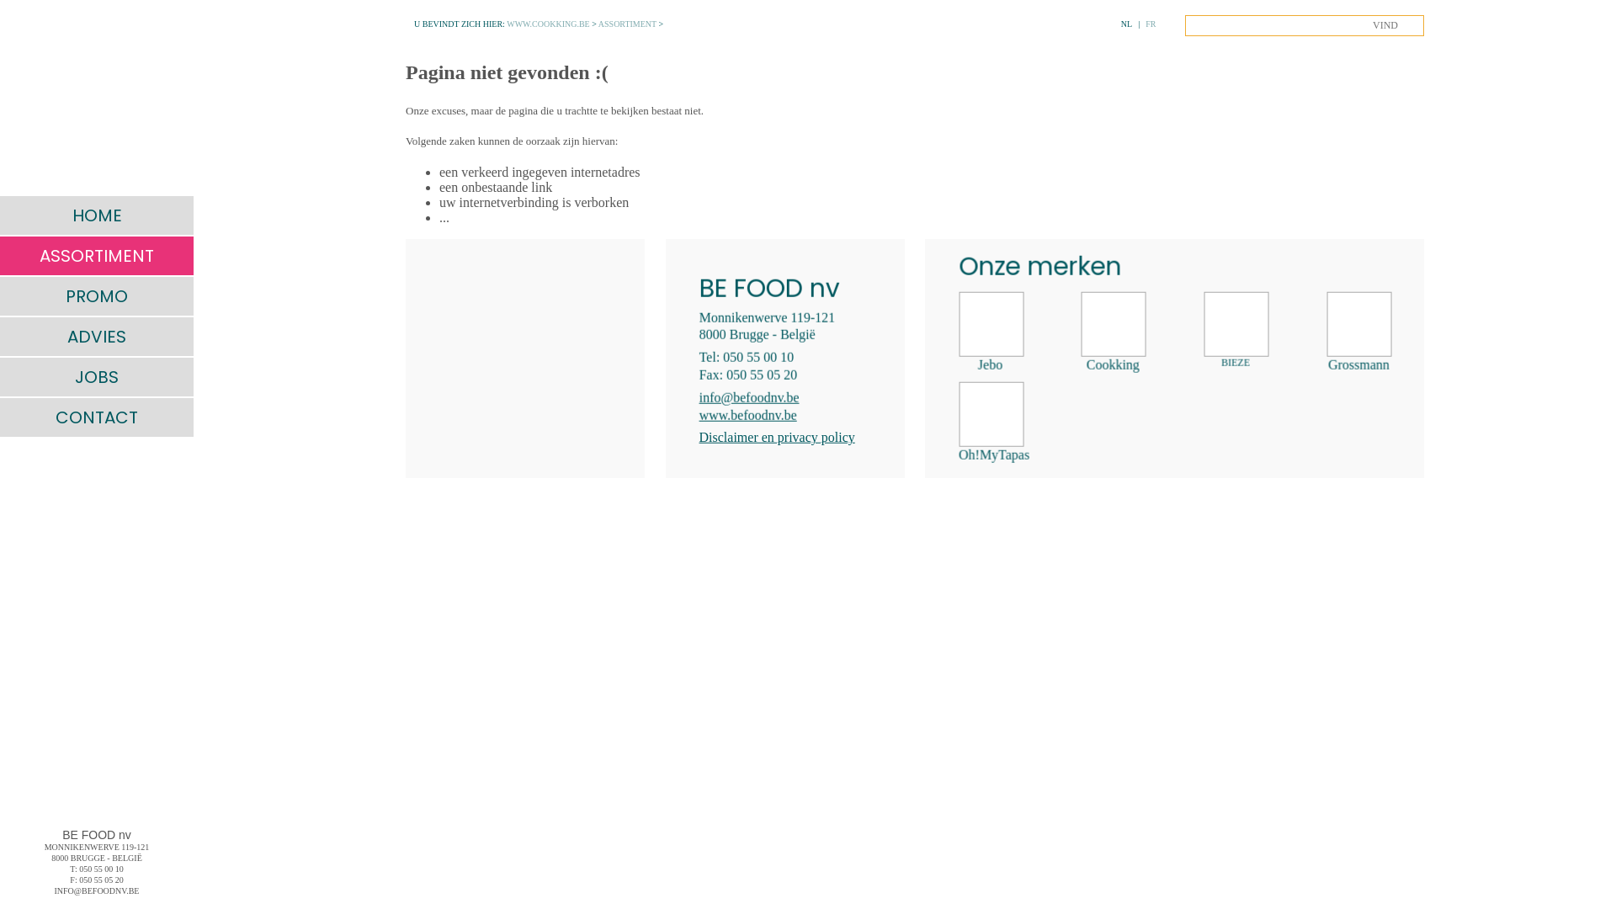 The width and height of the screenshot is (1616, 909). Describe the element at coordinates (97, 890) in the screenshot. I see `INFO@BEFOODNV.BE` at that location.